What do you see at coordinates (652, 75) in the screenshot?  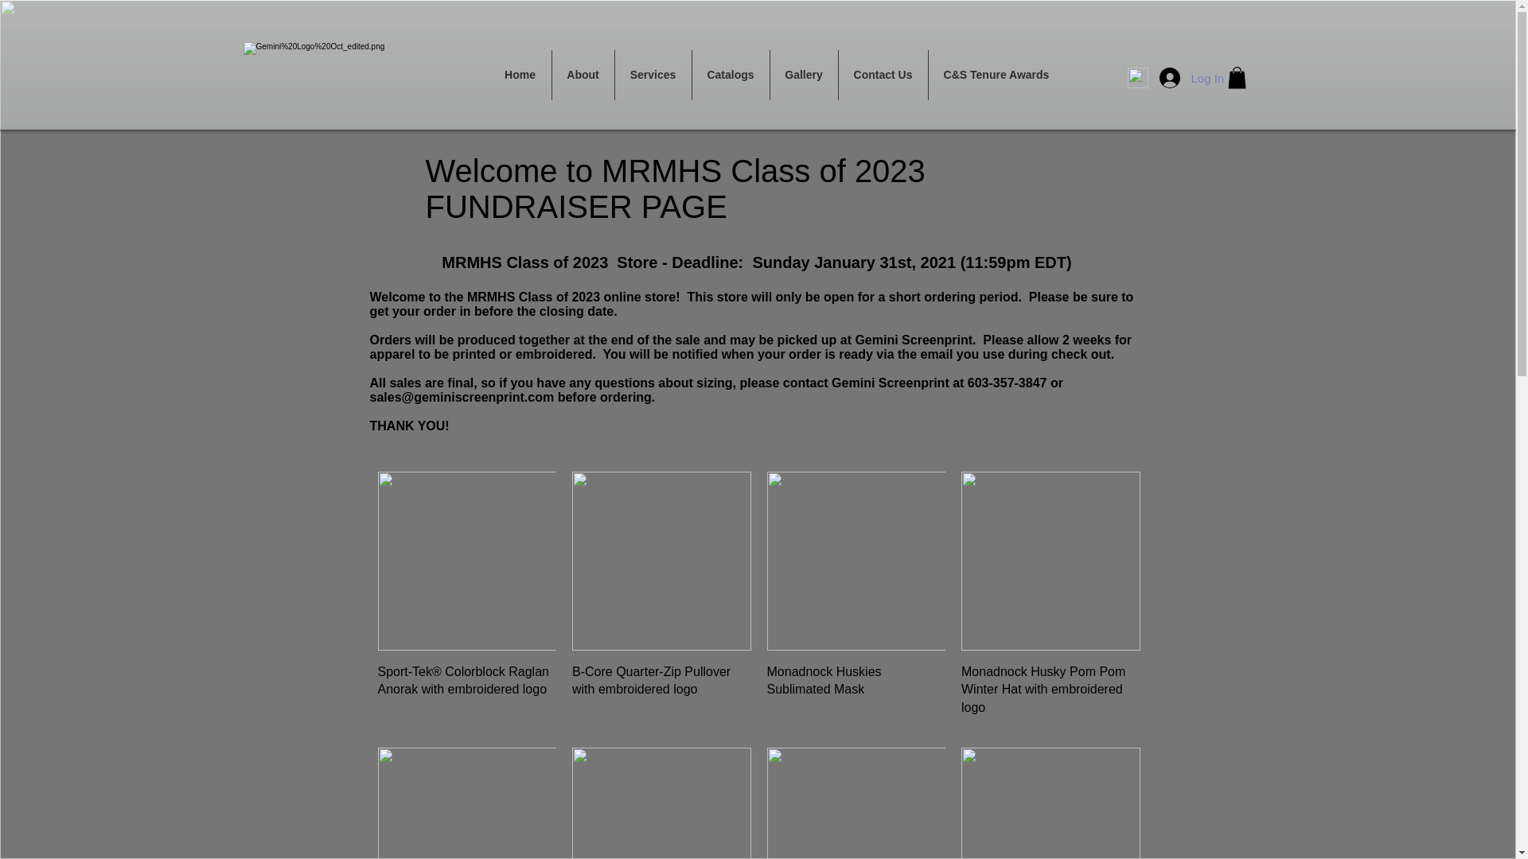 I see `Services` at bounding box center [652, 75].